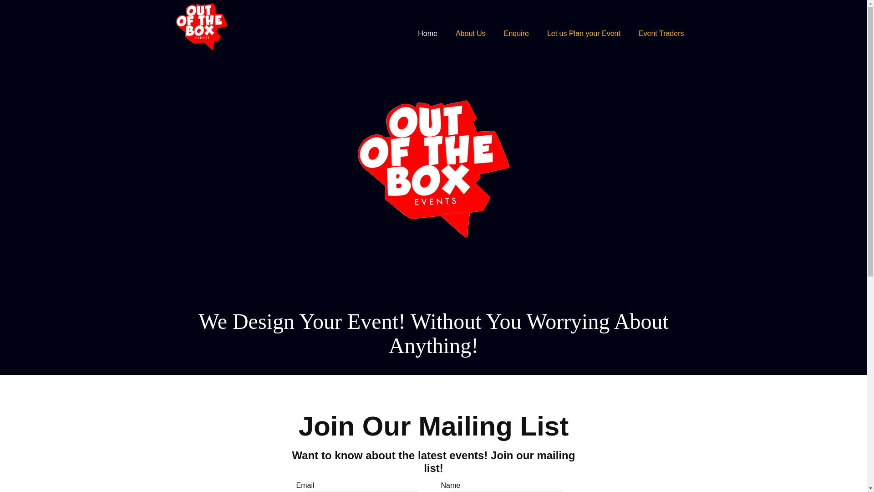 This screenshot has height=492, width=874. I want to click on Home, so click(428, 34).